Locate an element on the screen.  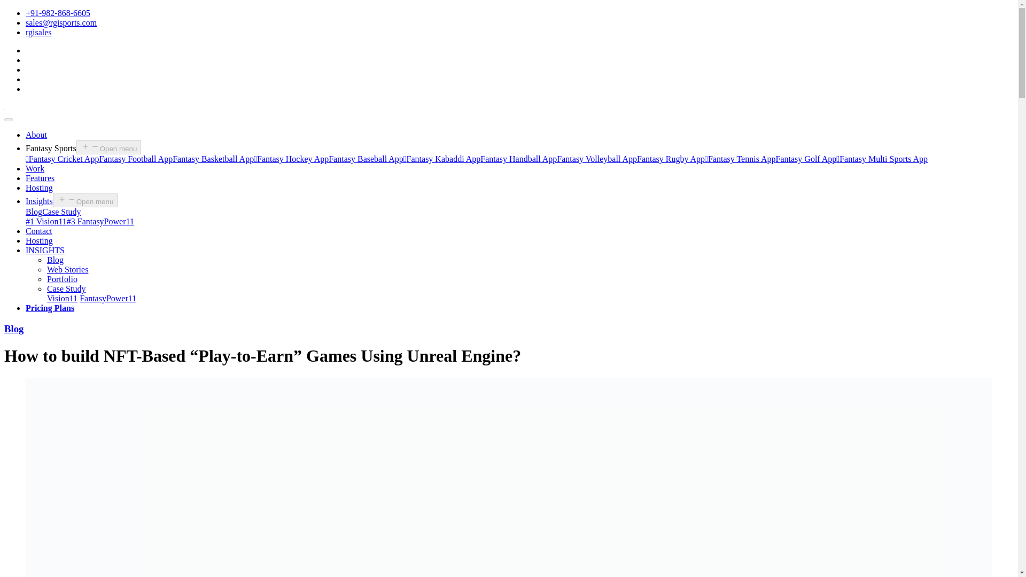
Fantasy Football App is located at coordinates (135, 159).